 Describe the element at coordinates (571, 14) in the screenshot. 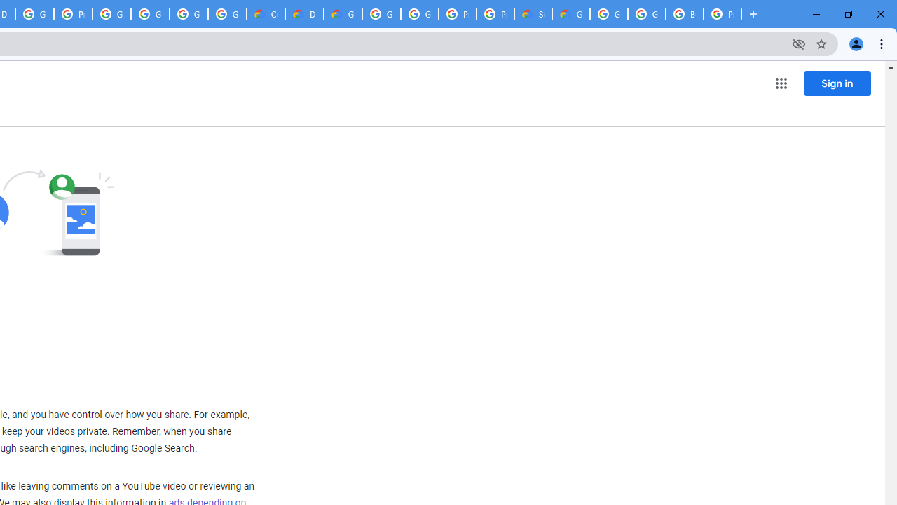

I see `Google Cloud Service Health` at that location.